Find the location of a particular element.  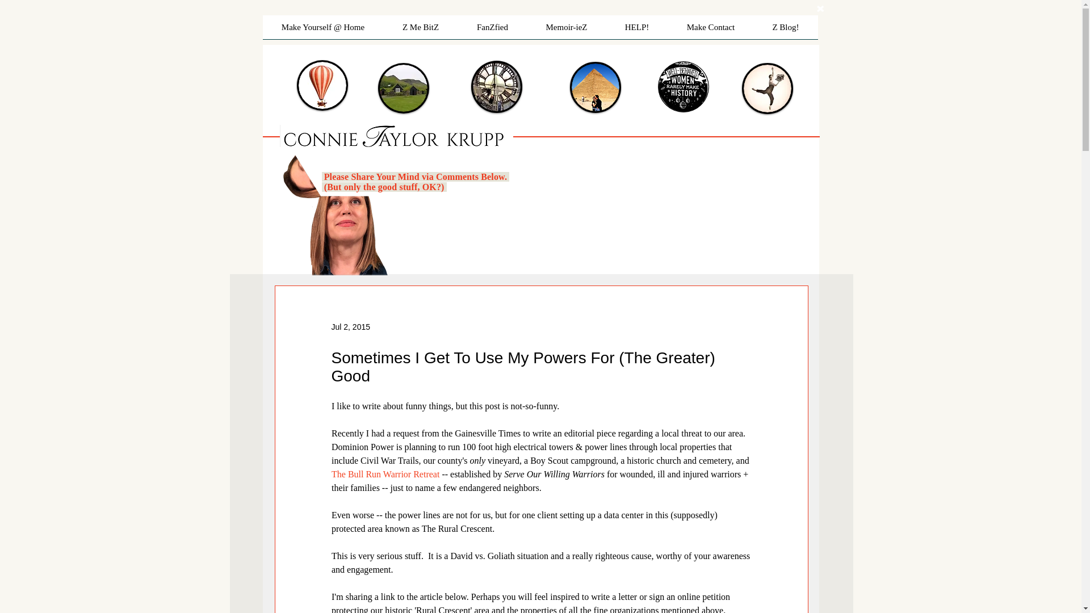

Make Contact is located at coordinates (404, 88).